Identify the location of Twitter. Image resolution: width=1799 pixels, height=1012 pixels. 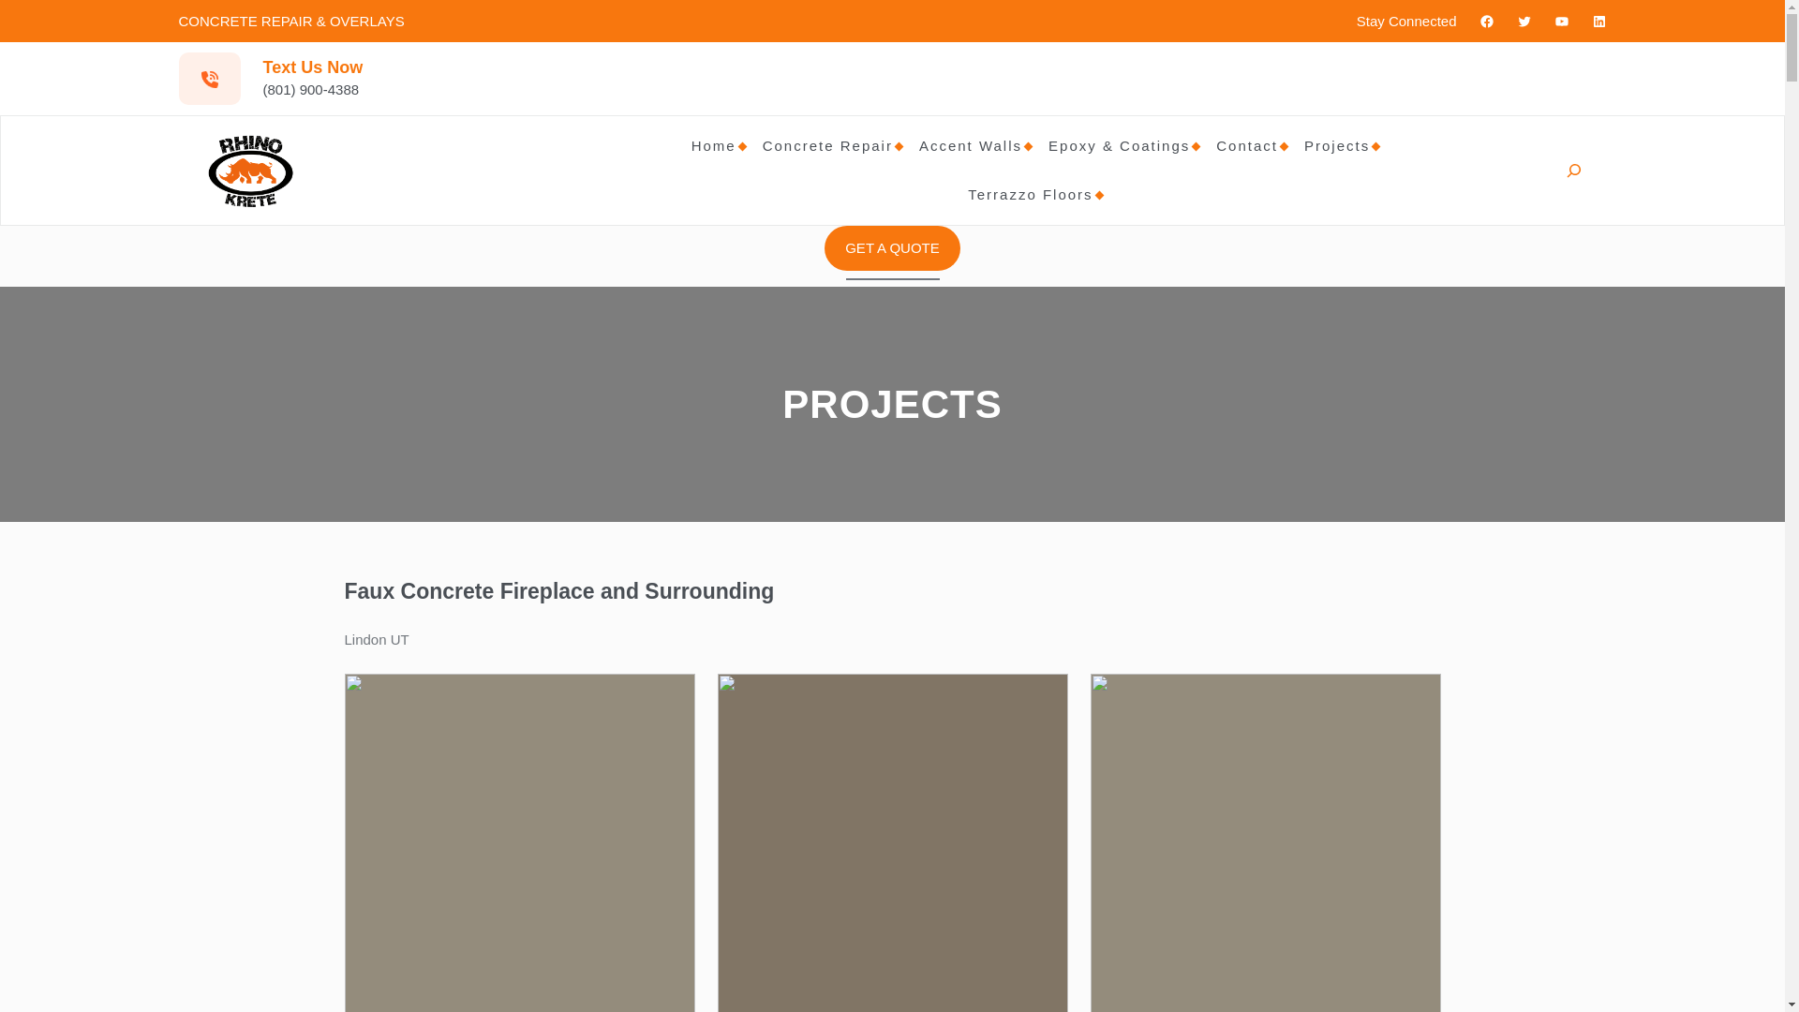
(1524, 22).